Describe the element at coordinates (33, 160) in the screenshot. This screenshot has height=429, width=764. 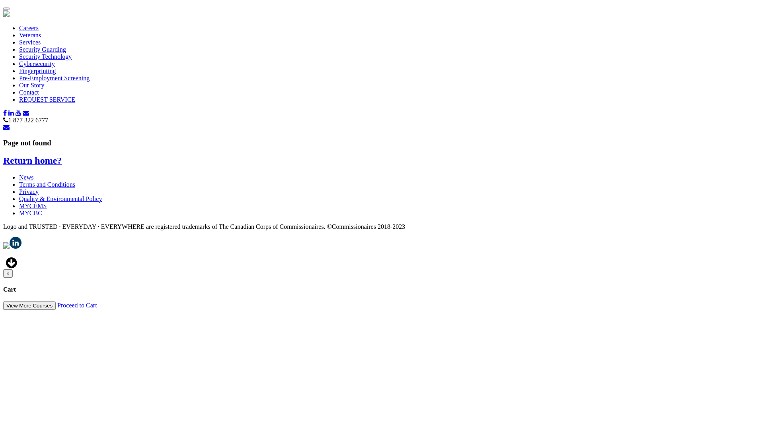
I see `Return home?` at that location.